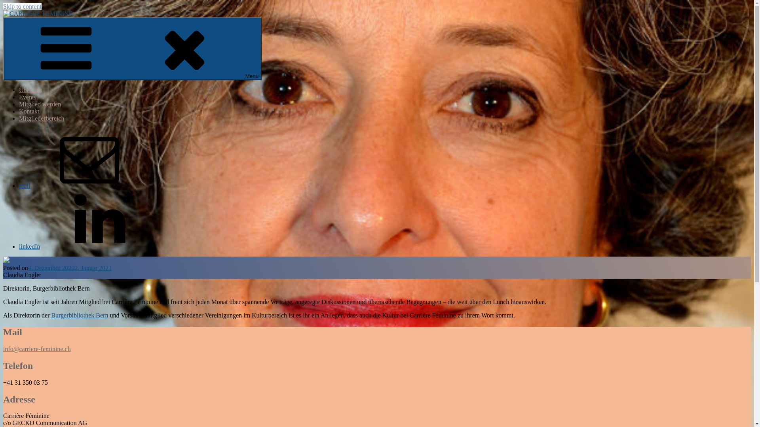 The image size is (760, 427). I want to click on Mitglied werden, so click(40, 104).